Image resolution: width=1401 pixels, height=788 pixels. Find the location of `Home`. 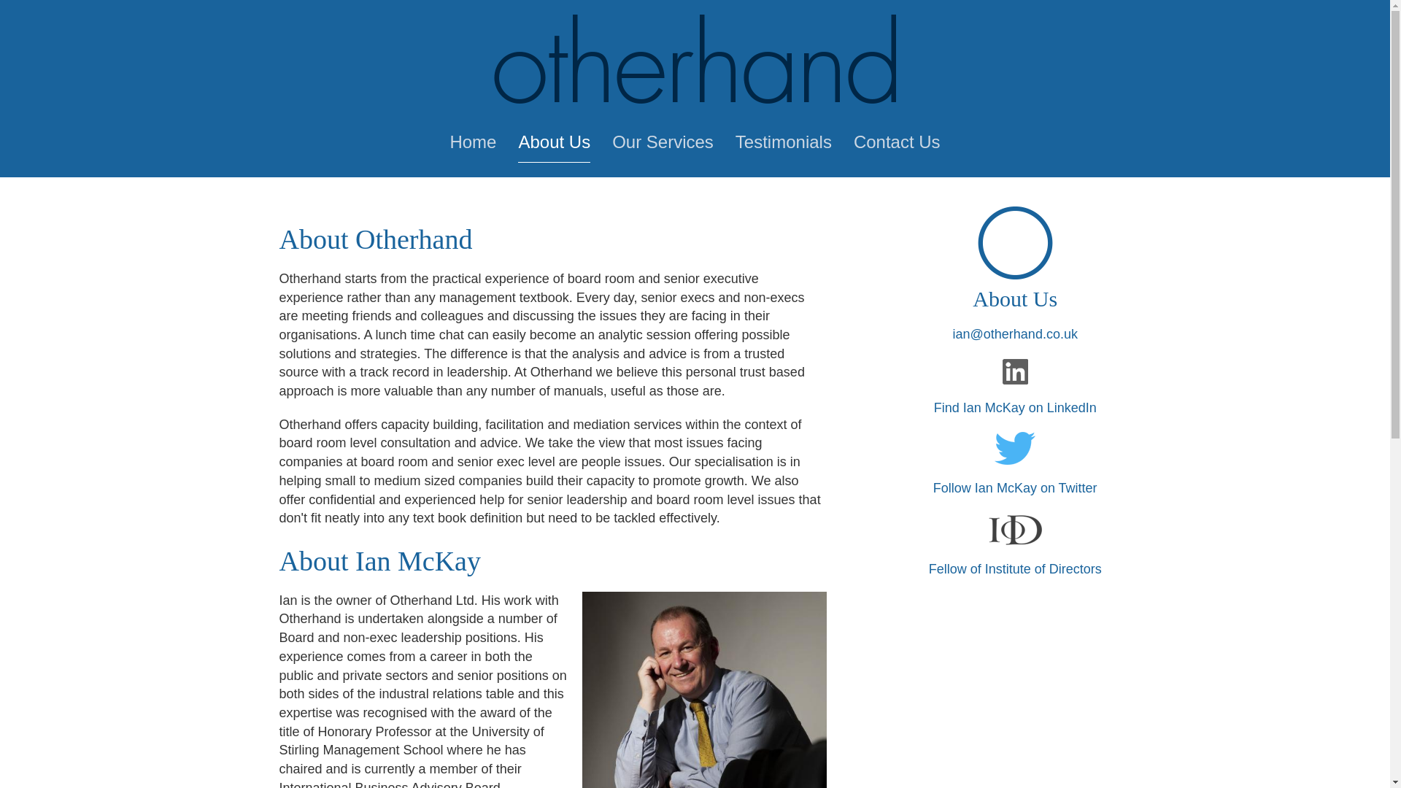

Home is located at coordinates (473, 146).